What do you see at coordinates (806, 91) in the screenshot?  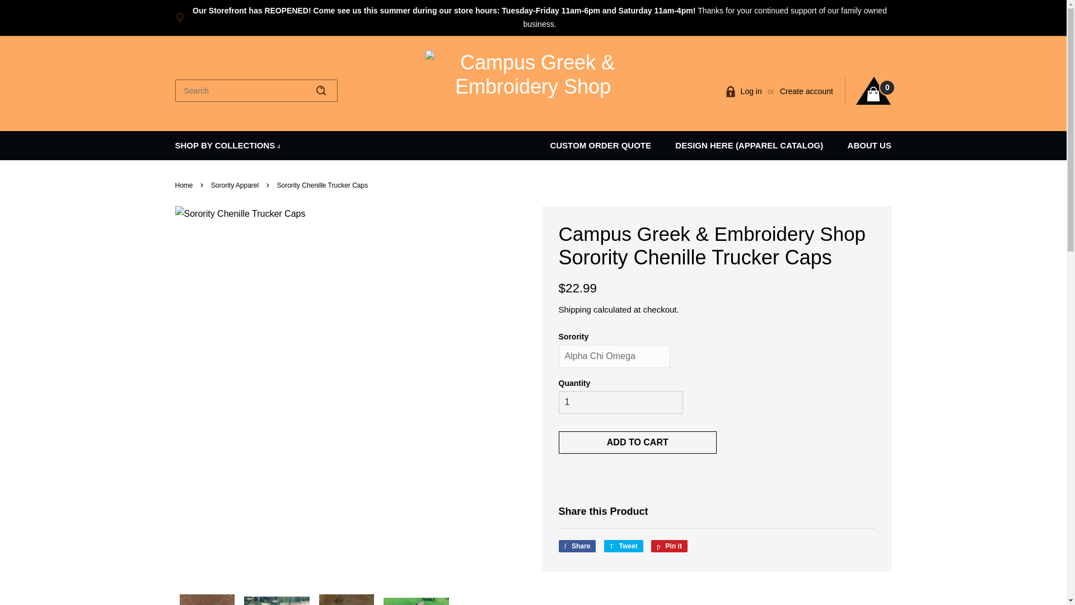 I see `Create account` at bounding box center [806, 91].